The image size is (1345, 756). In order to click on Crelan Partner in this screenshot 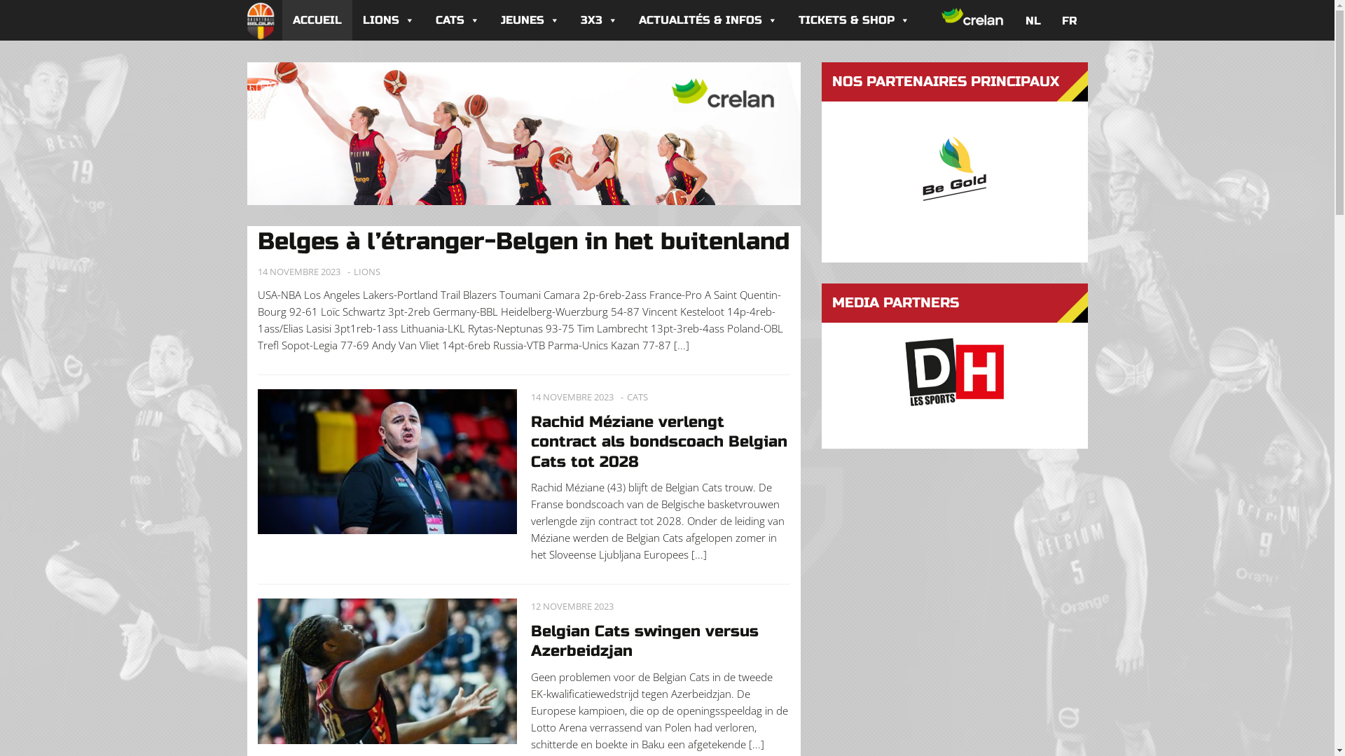, I will do `click(523, 133)`.